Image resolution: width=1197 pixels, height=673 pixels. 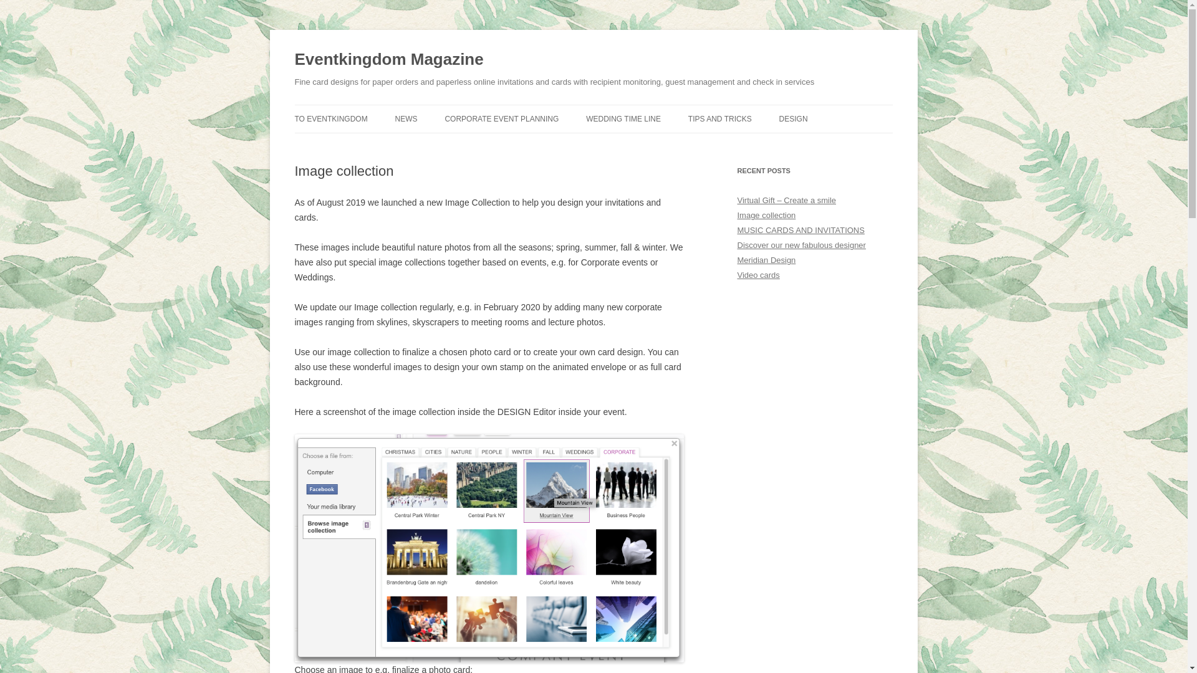 What do you see at coordinates (501, 118) in the screenshot?
I see `CORPORATE EVENT PLANNING` at bounding box center [501, 118].